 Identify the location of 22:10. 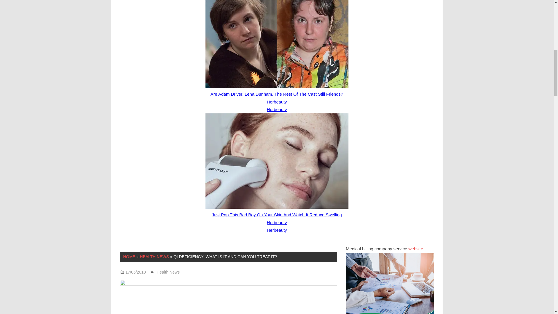
(135, 272).